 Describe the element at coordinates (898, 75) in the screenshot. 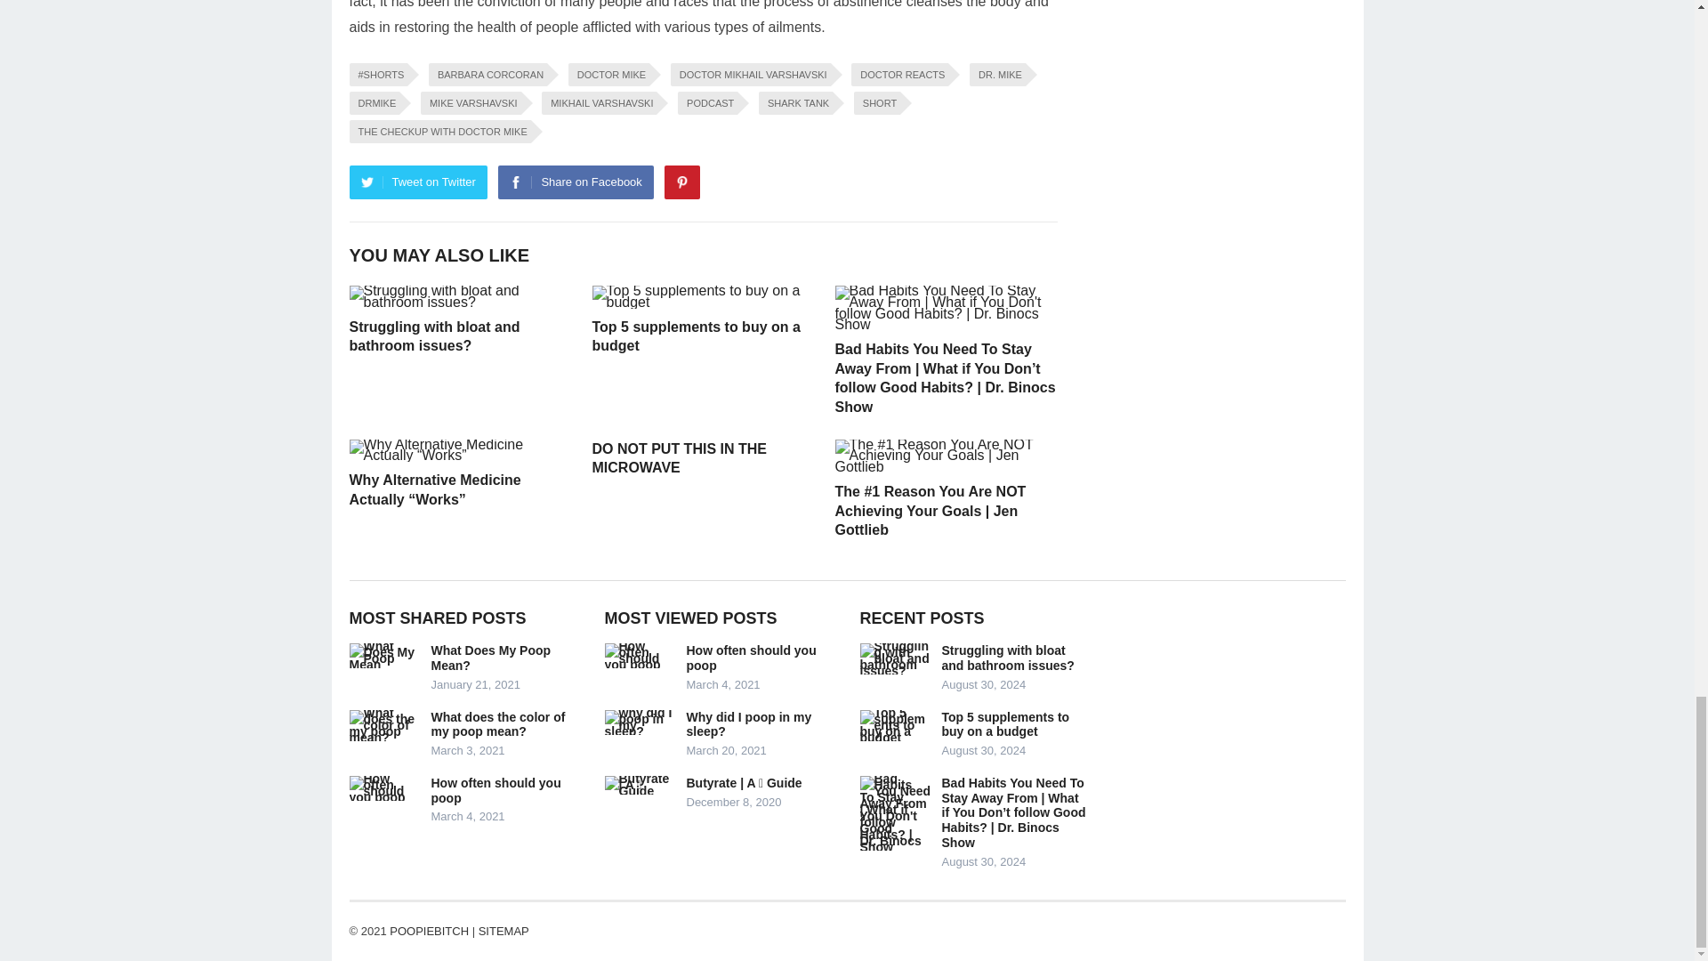

I see `DOCTOR REACTS` at that location.